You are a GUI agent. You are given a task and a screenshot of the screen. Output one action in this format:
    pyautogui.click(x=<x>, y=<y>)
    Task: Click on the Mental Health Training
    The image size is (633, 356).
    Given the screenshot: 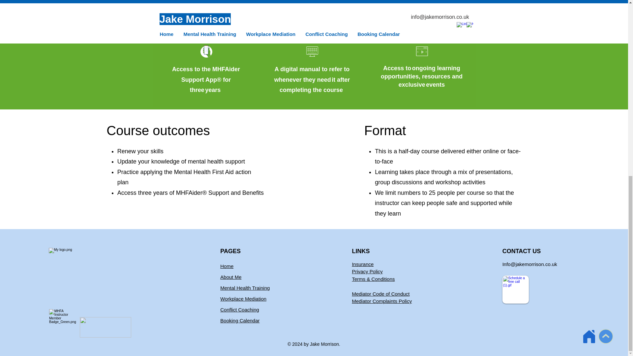 What is the action you would take?
    pyautogui.click(x=245, y=288)
    